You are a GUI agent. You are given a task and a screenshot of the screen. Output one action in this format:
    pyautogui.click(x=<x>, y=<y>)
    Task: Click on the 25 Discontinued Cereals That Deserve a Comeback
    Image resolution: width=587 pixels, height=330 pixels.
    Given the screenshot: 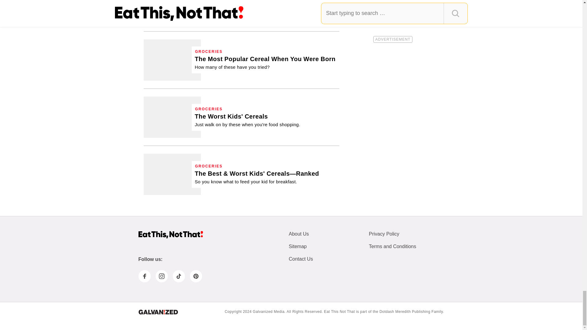 What is the action you would take?
    pyautogui.click(x=172, y=12)
    